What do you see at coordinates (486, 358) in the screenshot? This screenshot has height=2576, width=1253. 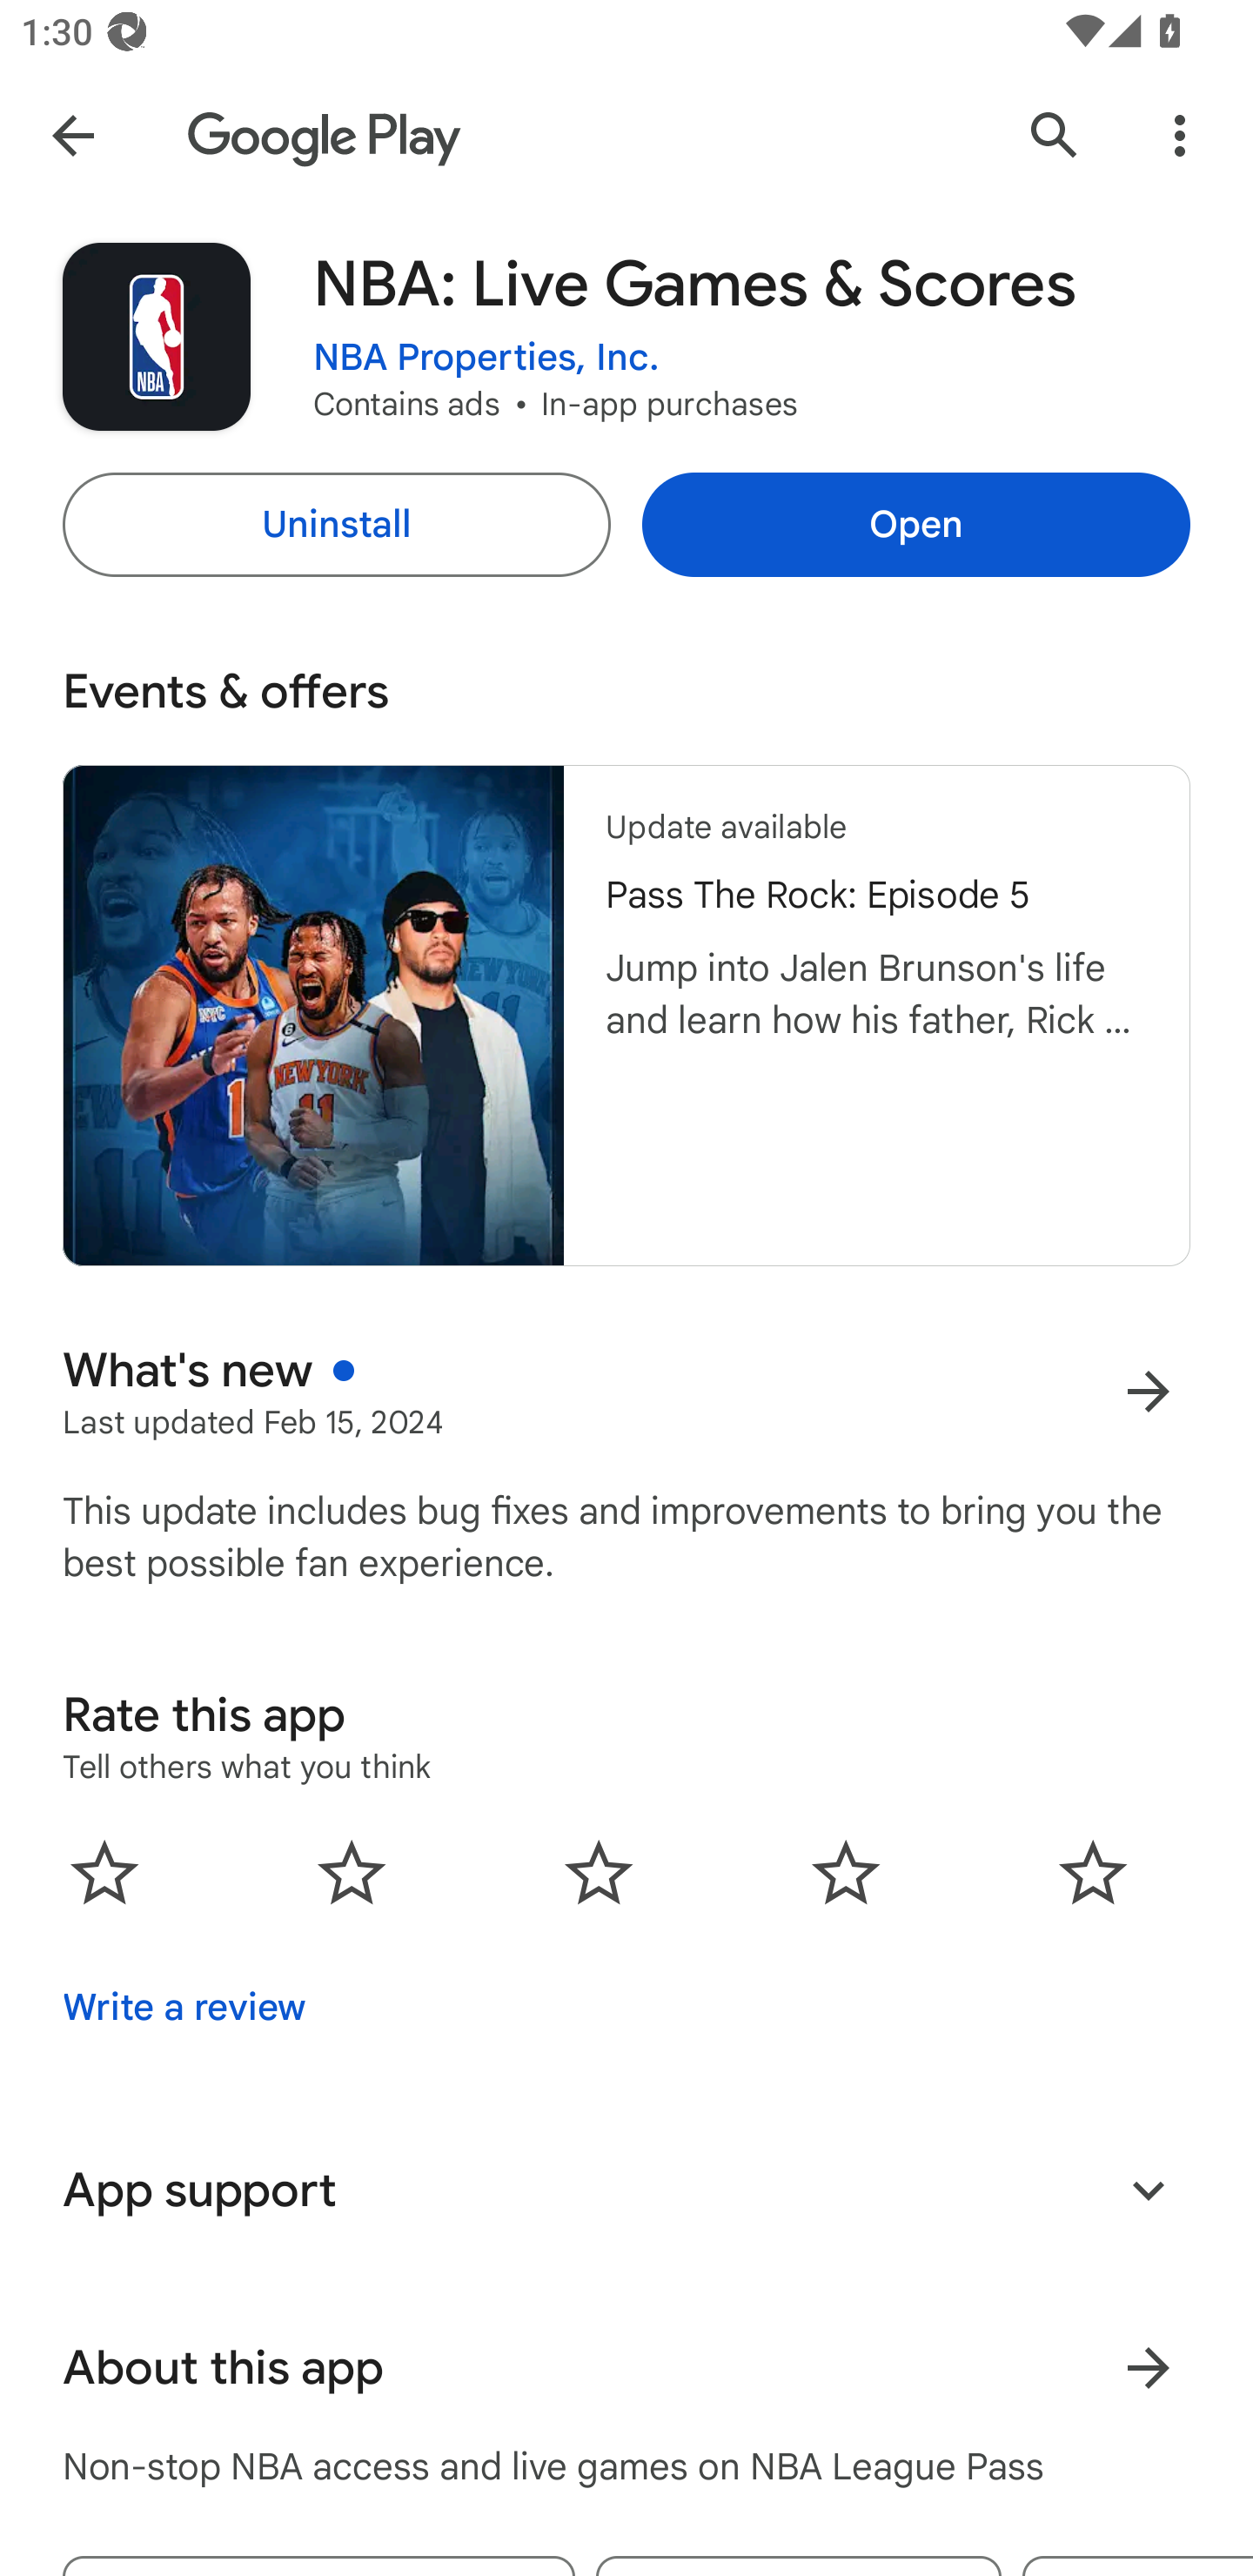 I see `NBA Properties, Inc.` at bounding box center [486, 358].